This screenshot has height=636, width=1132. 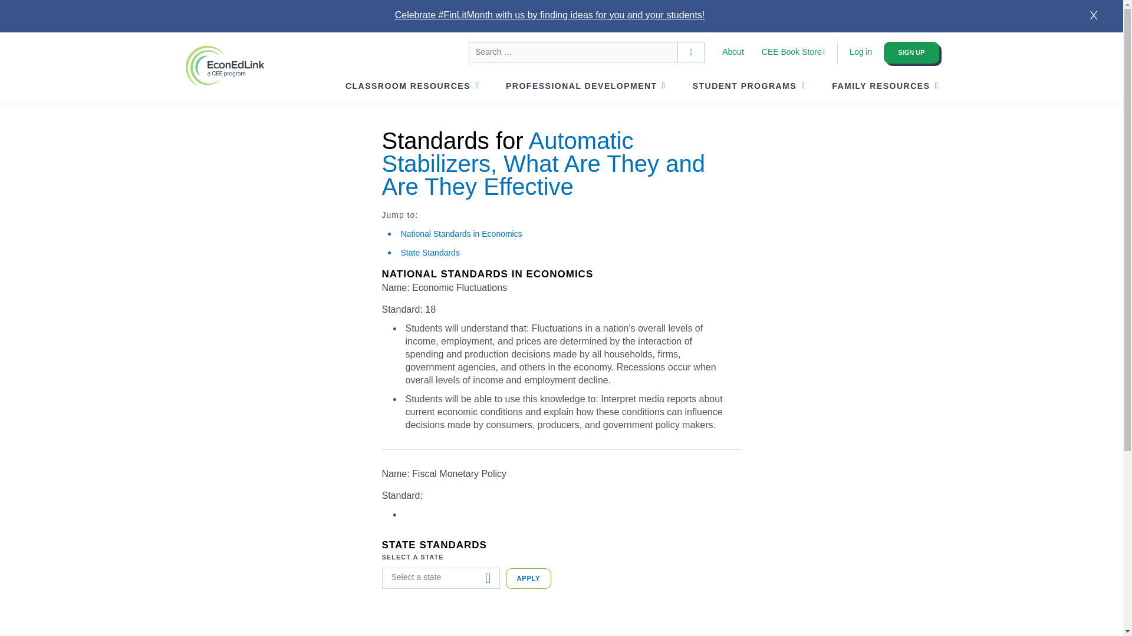 What do you see at coordinates (408, 86) in the screenshot?
I see `CLASSROOM RESOURCES` at bounding box center [408, 86].